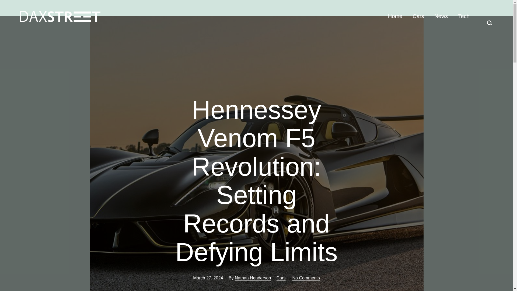  Describe the element at coordinates (395, 16) in the screenshot. I see `Home` at that location.